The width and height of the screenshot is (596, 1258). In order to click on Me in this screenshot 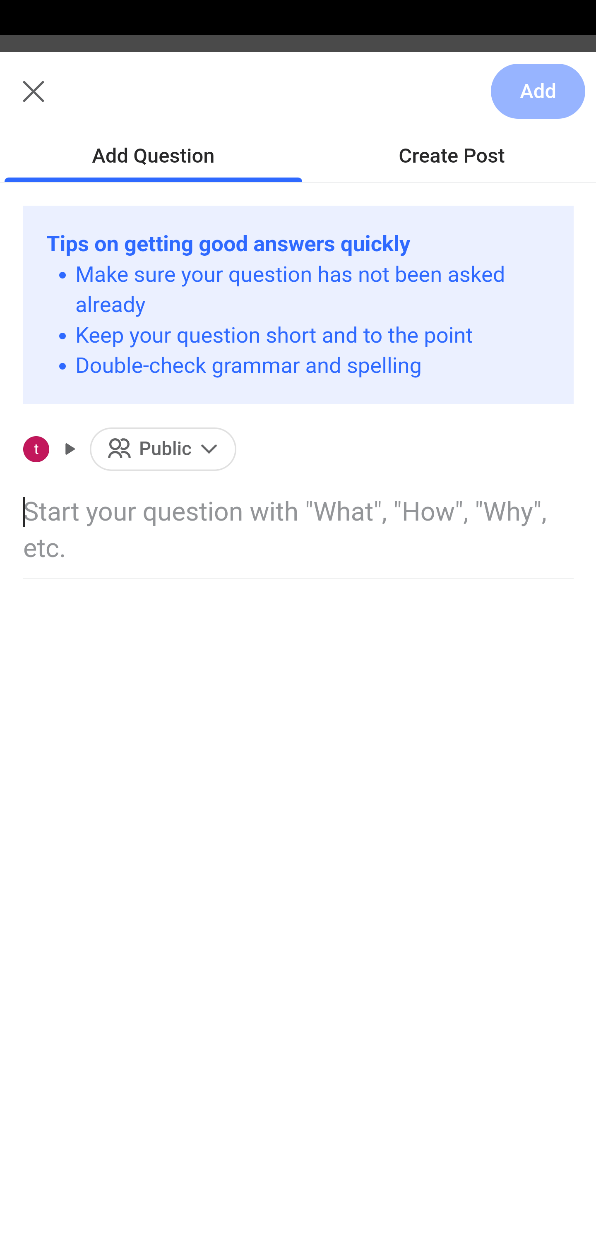, I will do `click(52, 101)`.